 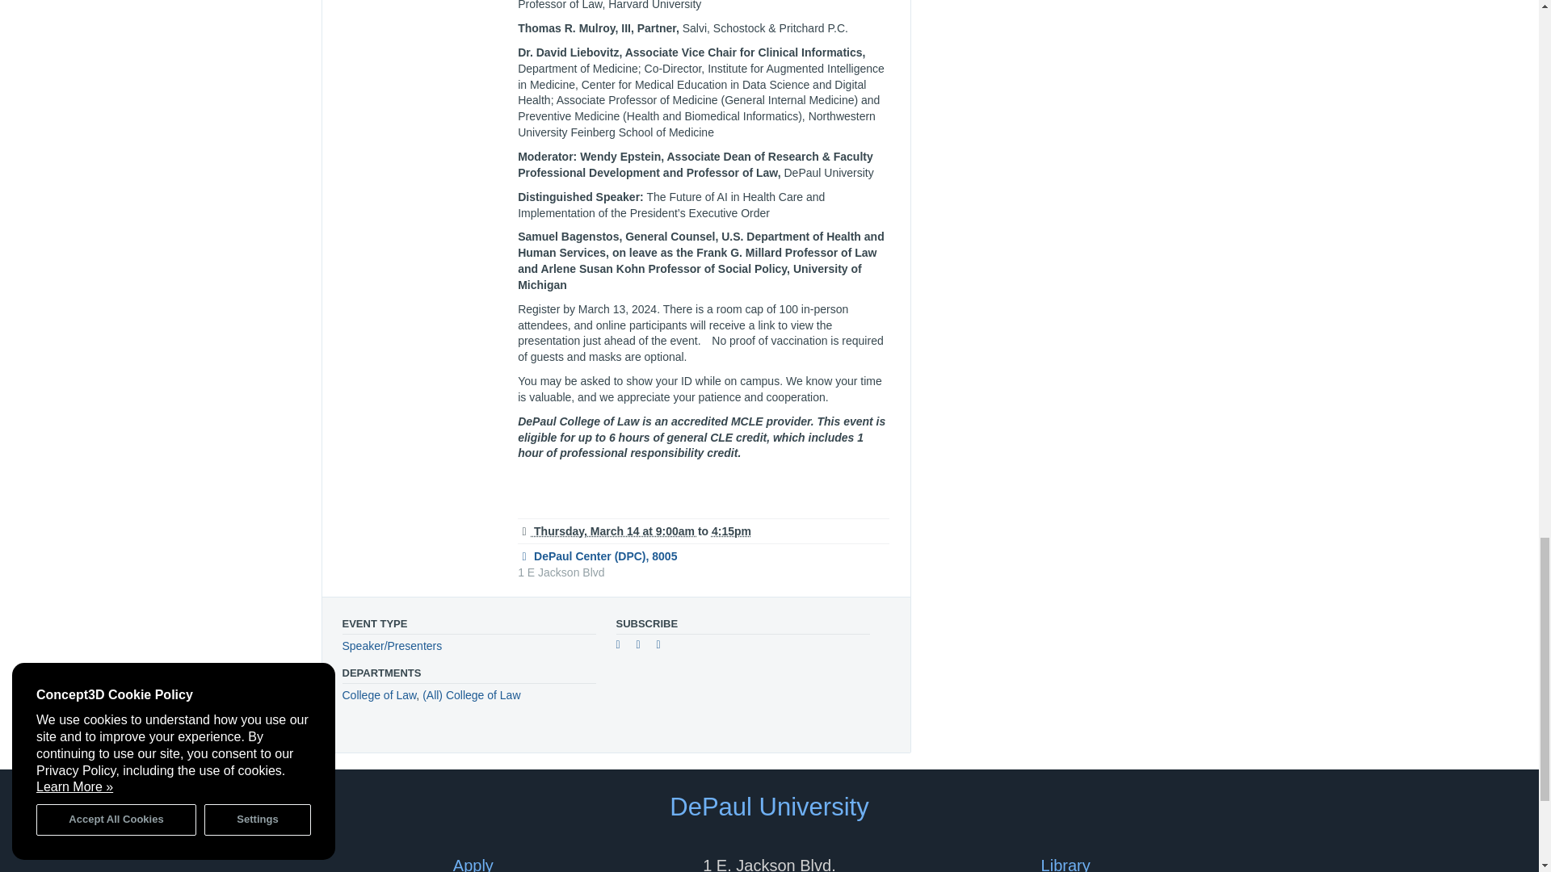 I want to click on iCal, so click(x=645, y=646).